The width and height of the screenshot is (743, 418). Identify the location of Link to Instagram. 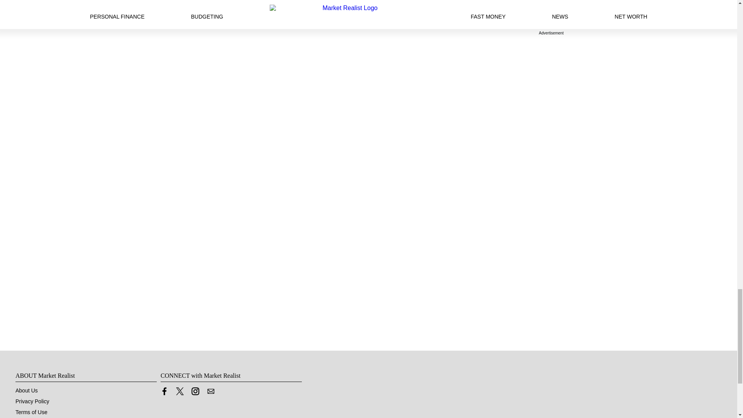
(195, 393).